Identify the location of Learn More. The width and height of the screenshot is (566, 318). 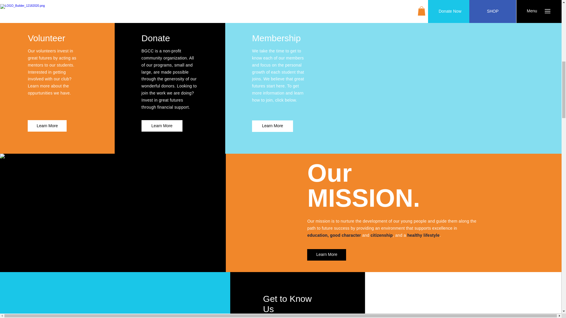
(327, 254).